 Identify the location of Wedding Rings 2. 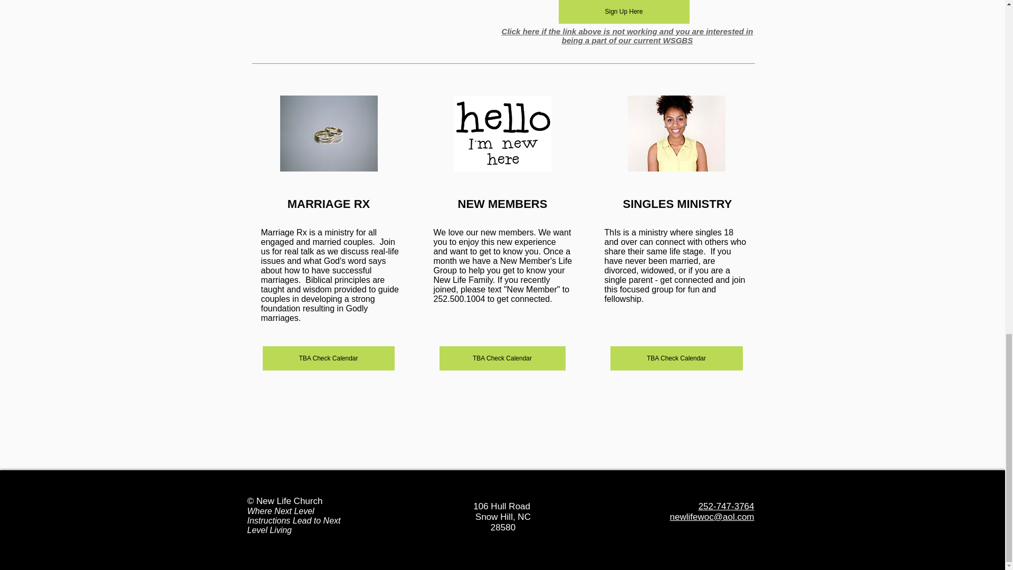
(328, 134).